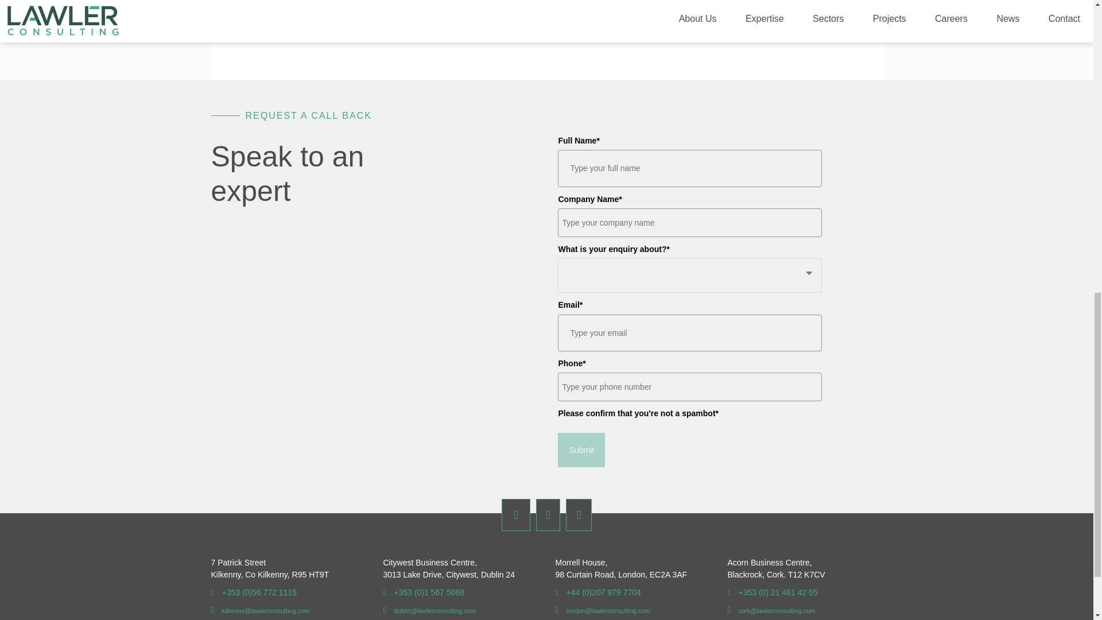  Describe the element at coordinates (515, 514) in the screenshot. I see `Link to Lawler Consulting Facebook Page` at that location.